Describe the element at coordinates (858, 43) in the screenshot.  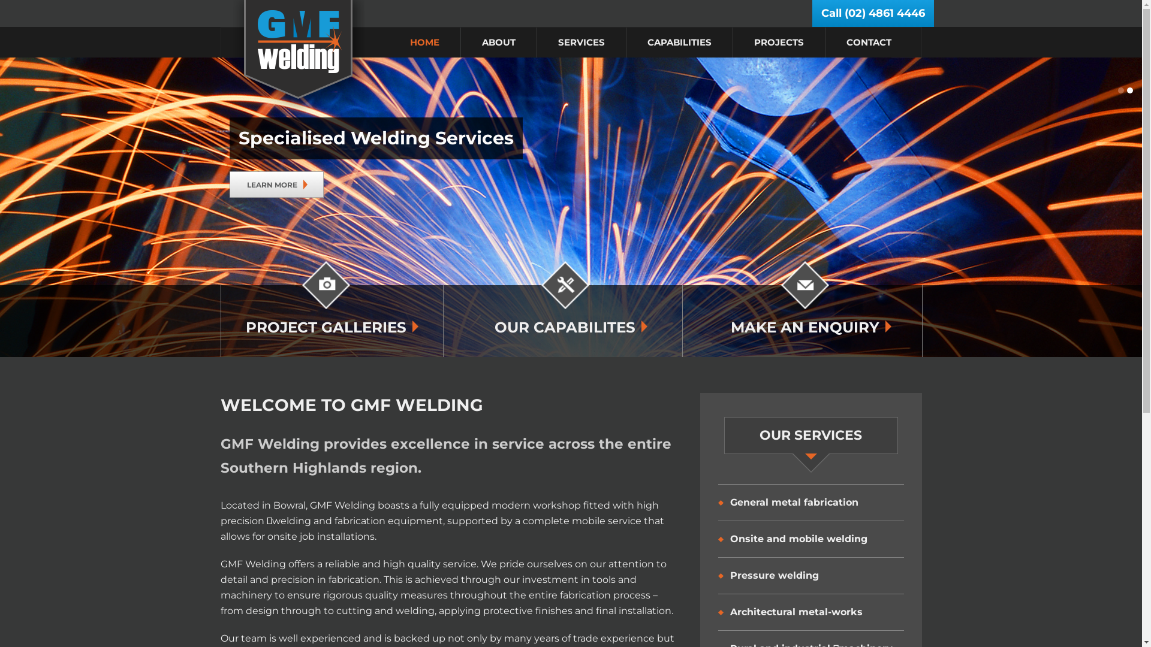
I see `CONTACT` at that location.